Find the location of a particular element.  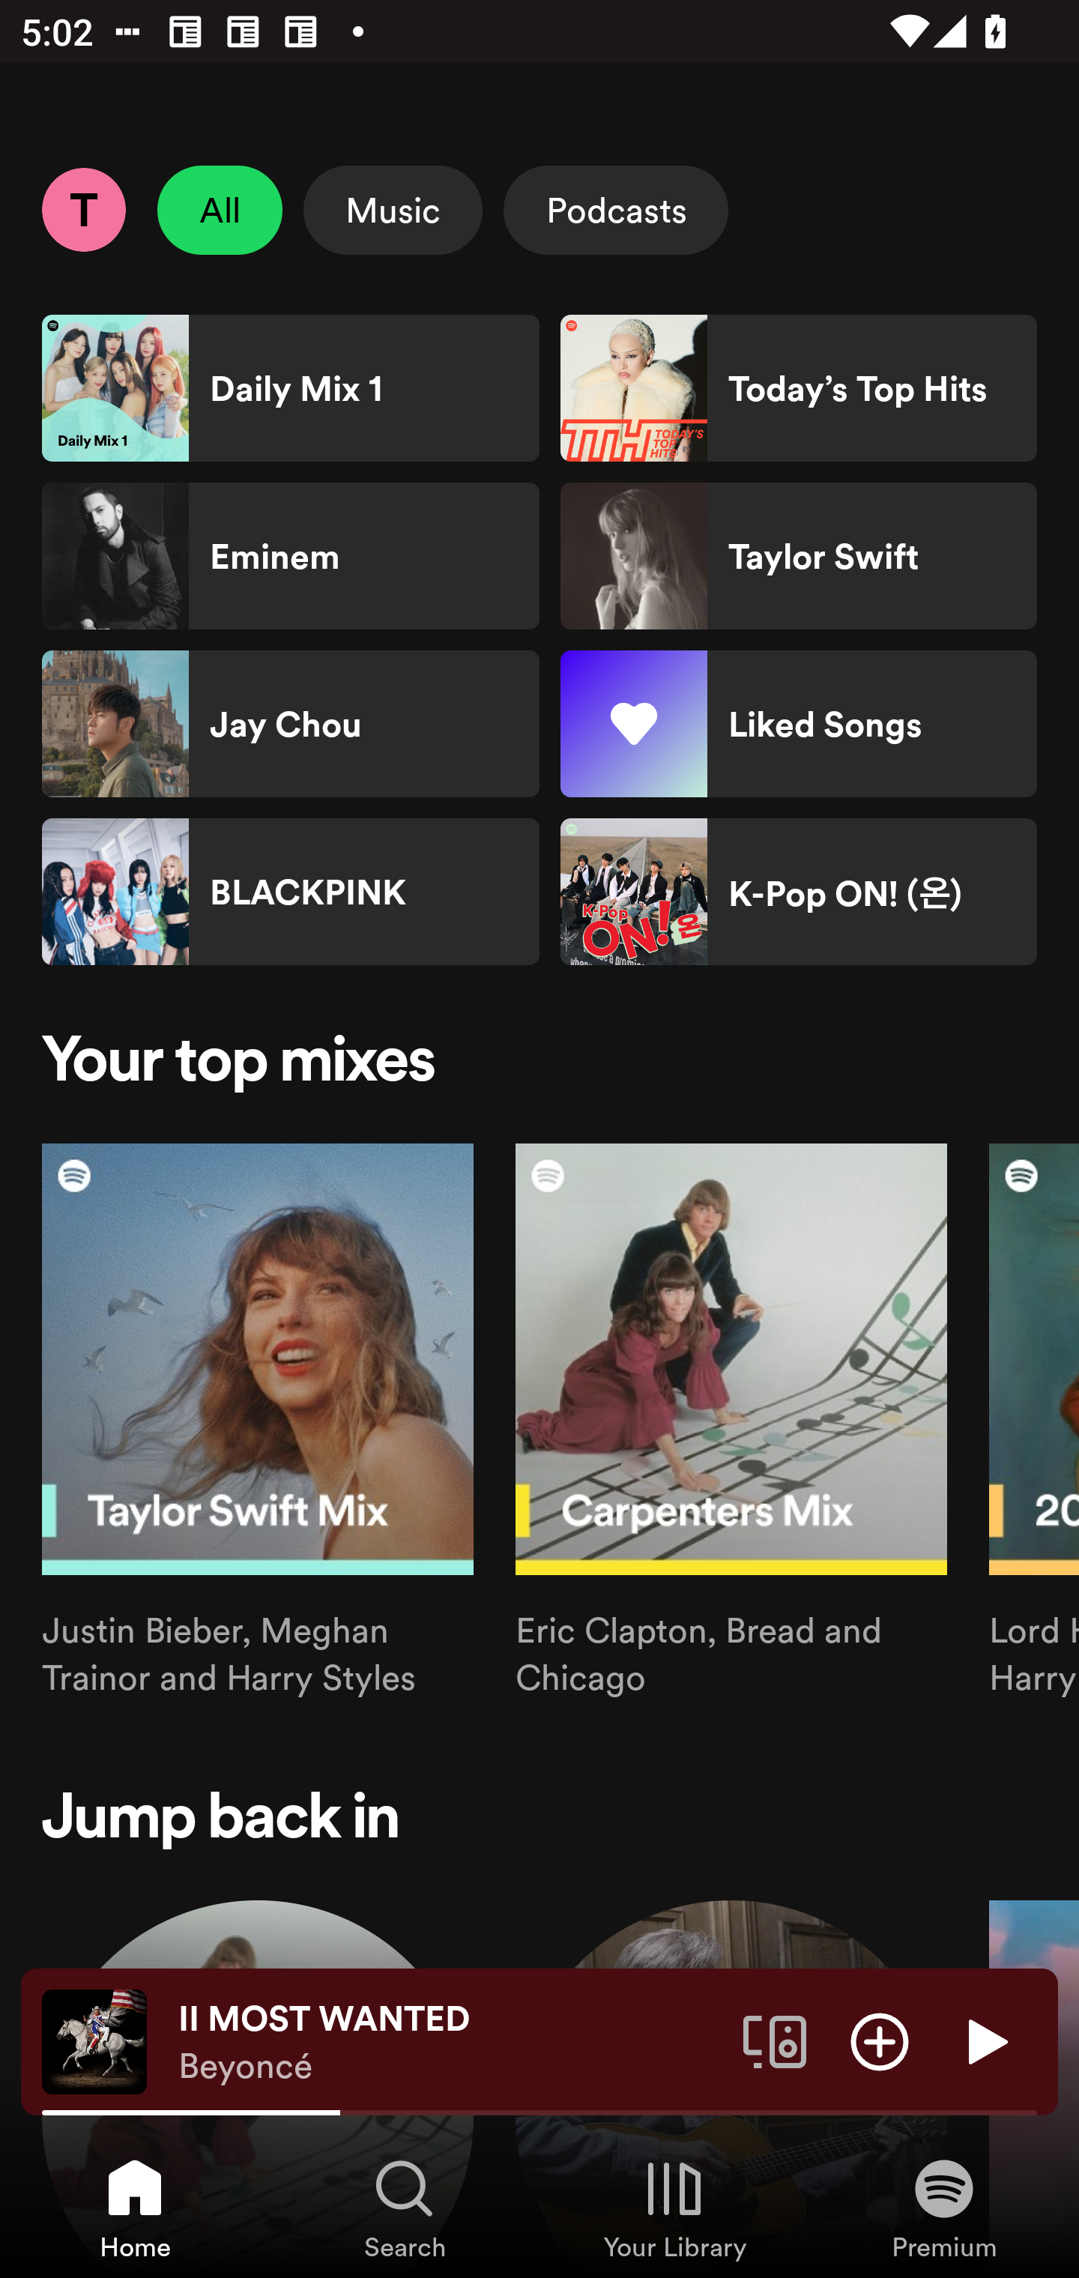

Liked Songs Shortcut Liked Songs is located at coordinates (798, 724).